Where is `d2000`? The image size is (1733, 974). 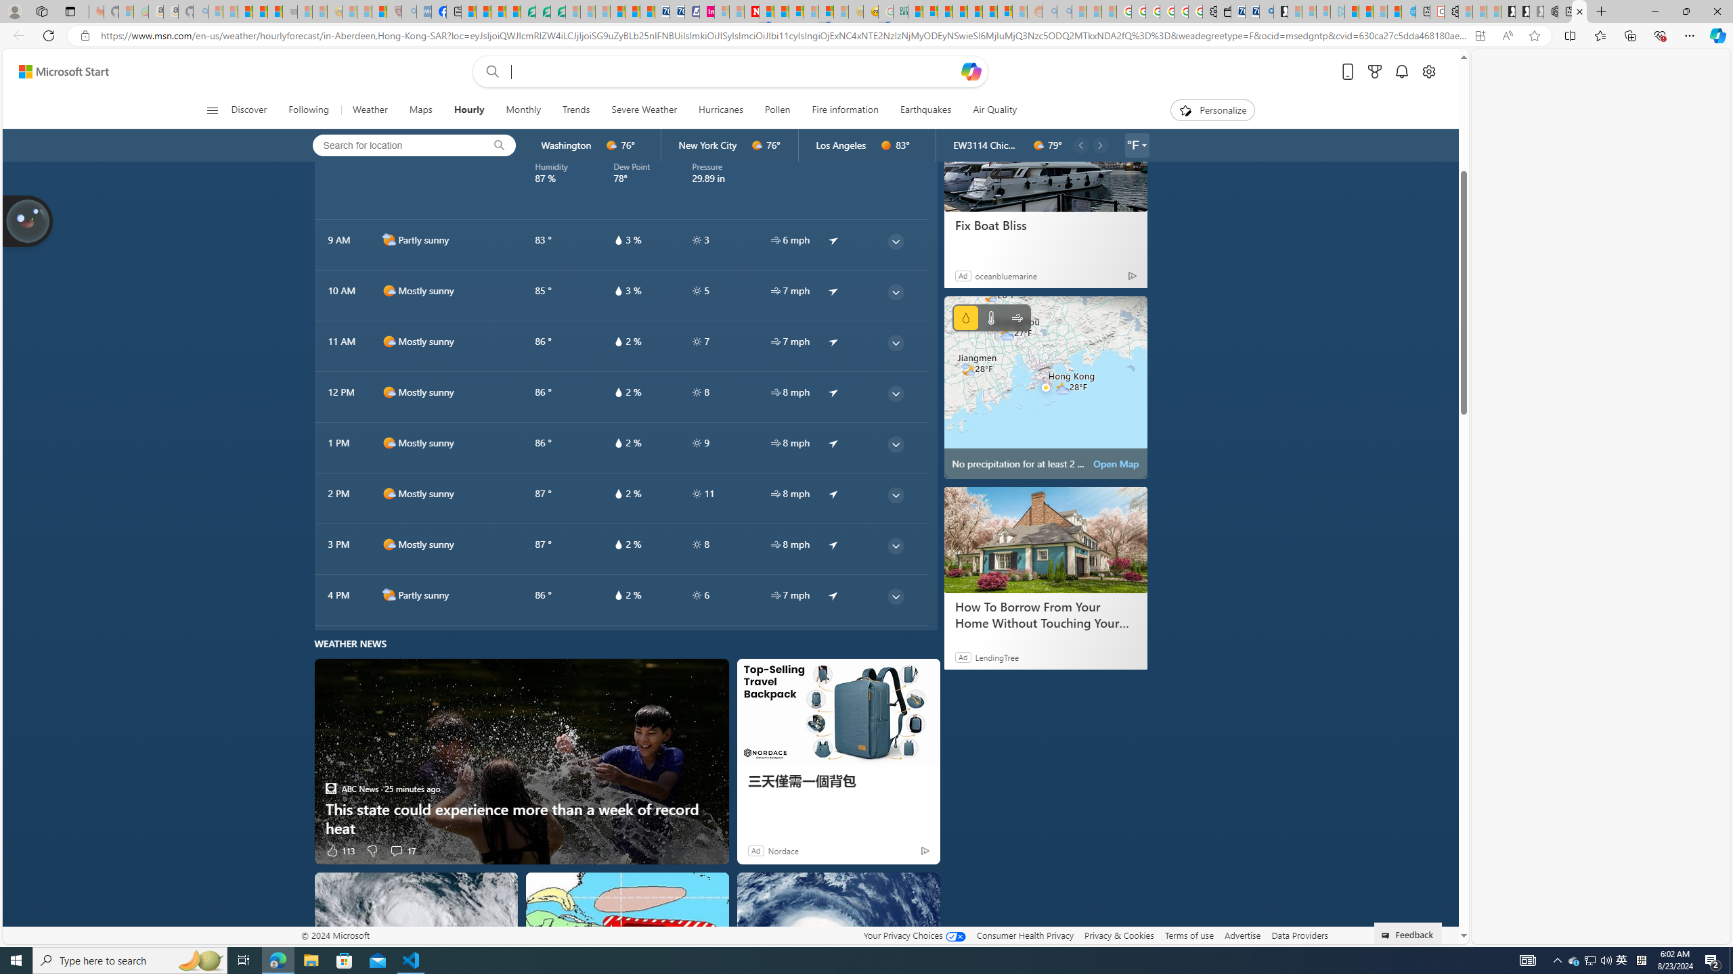 d2000 is located at coordinates (389, 595).